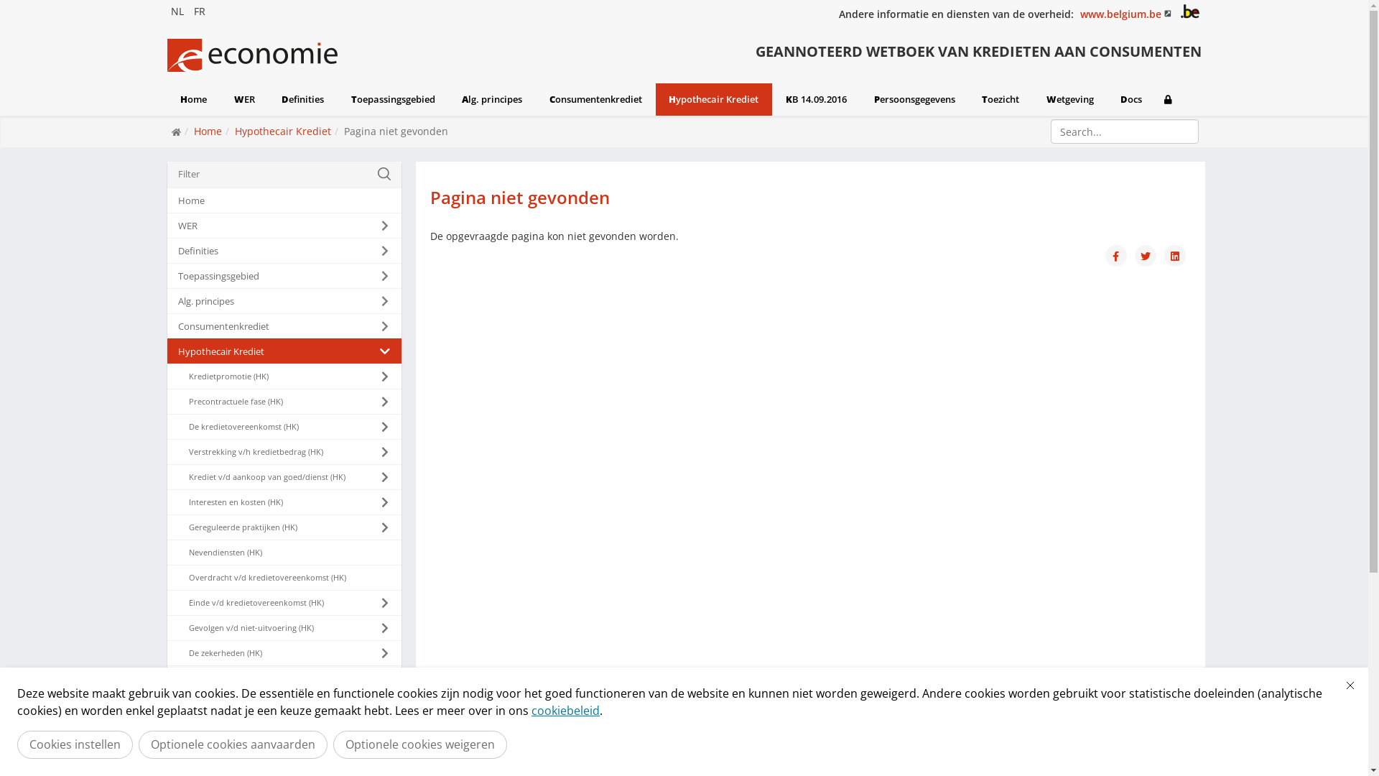 The width and height of the screenshot is (1379, 776). Describe the element at coordinates (284, 729) in the screenshot. I see `KB 14.09.2016` at that location.